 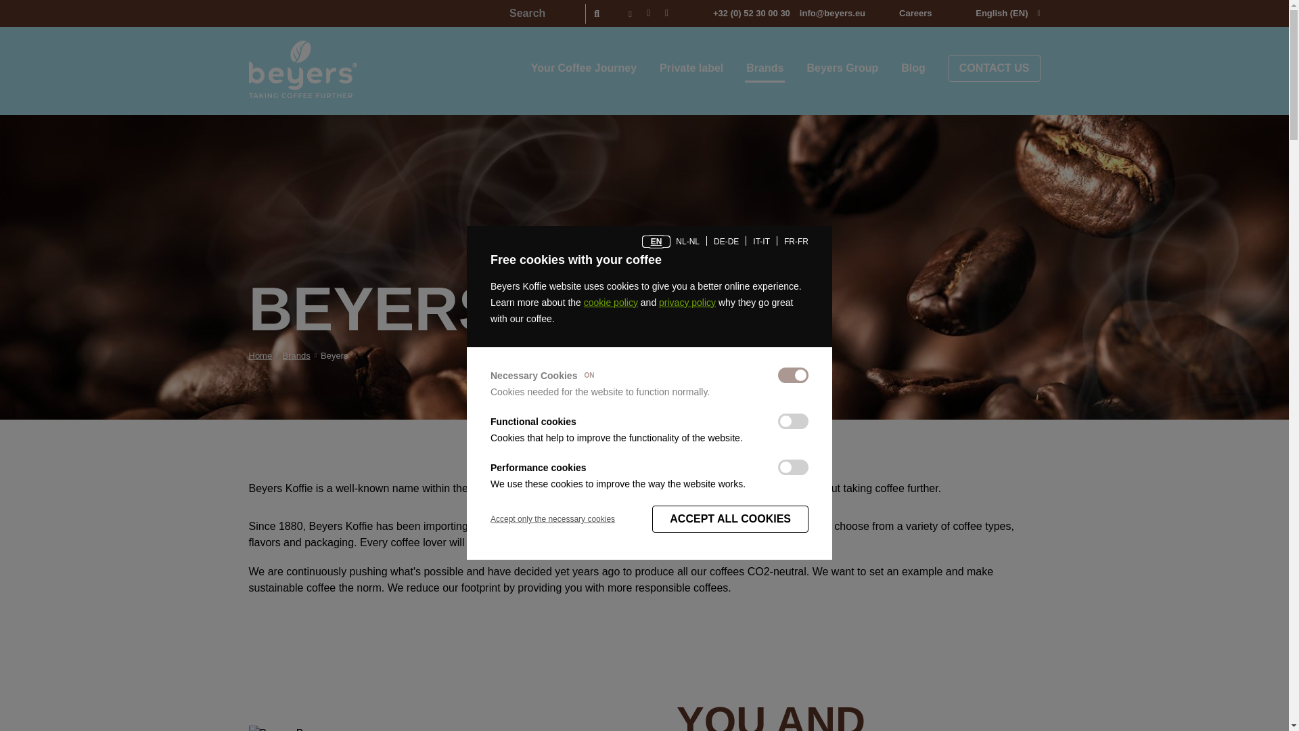 What do you see at coordinates (687, 302) in the screenshot?
I see `privacy policy` at bounding box center [687, 302].